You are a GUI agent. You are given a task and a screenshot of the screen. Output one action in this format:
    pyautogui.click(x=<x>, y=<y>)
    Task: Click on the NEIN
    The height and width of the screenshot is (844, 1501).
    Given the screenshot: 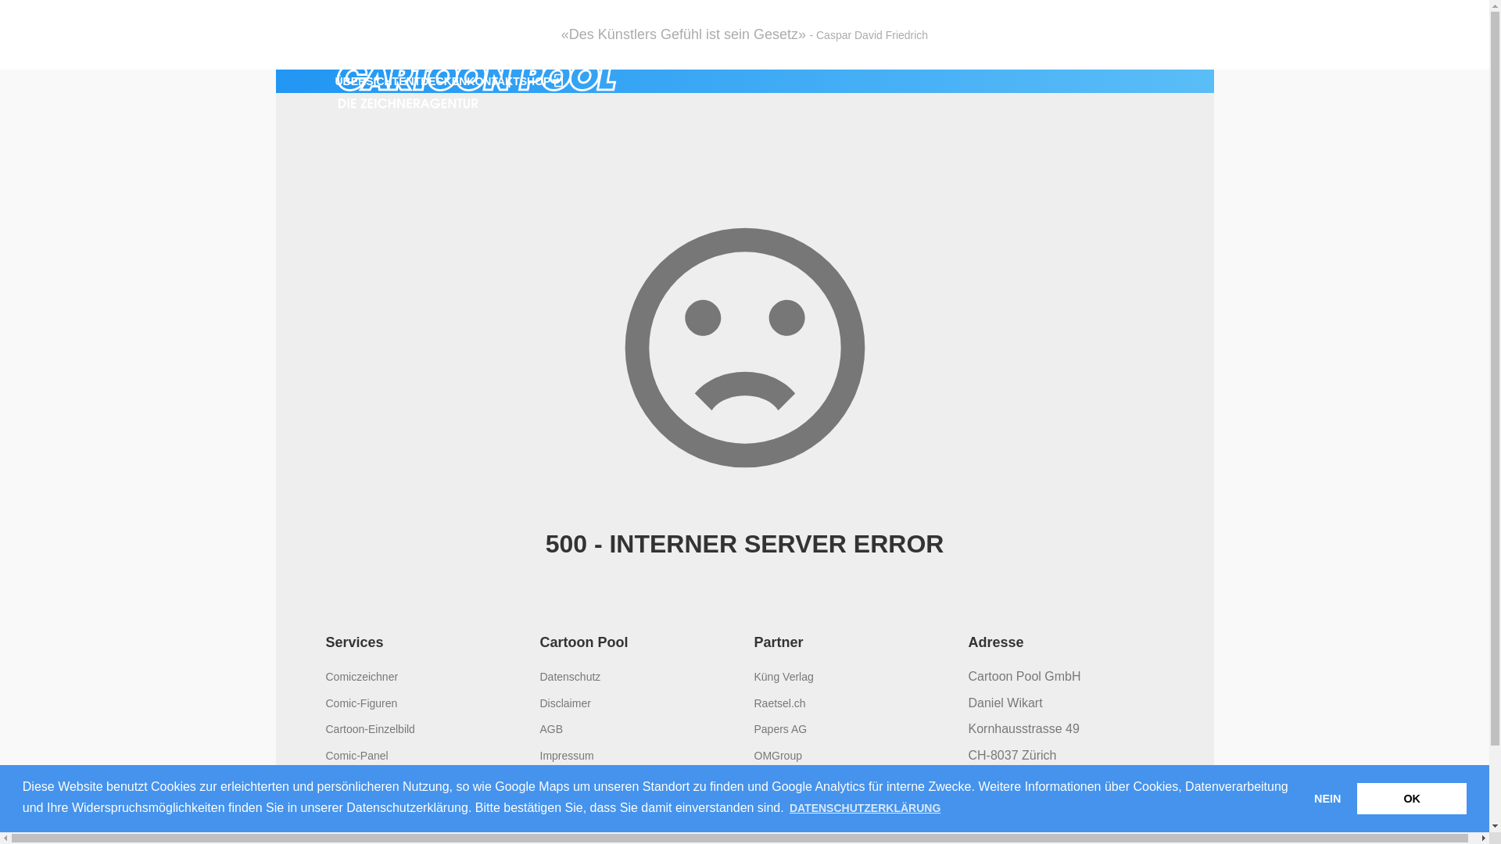 What is the action you would take?
    pyautogui.click(x=1327, y=799)
    